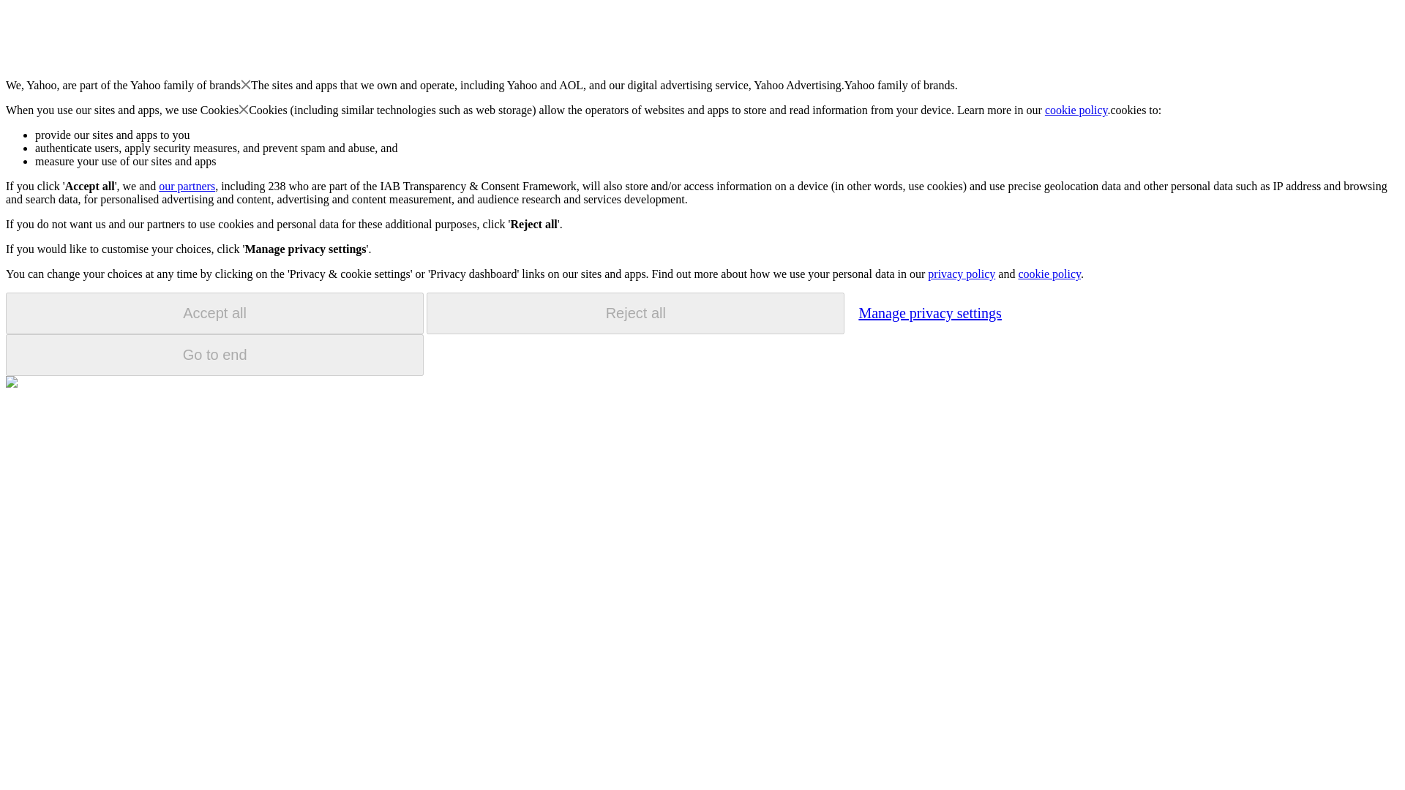 The width and height of the screenshot is (1405, 790). What do you see at coordinates (186, 186) in the screenshot?
I see `our partners` at bounding box center [186, 186].